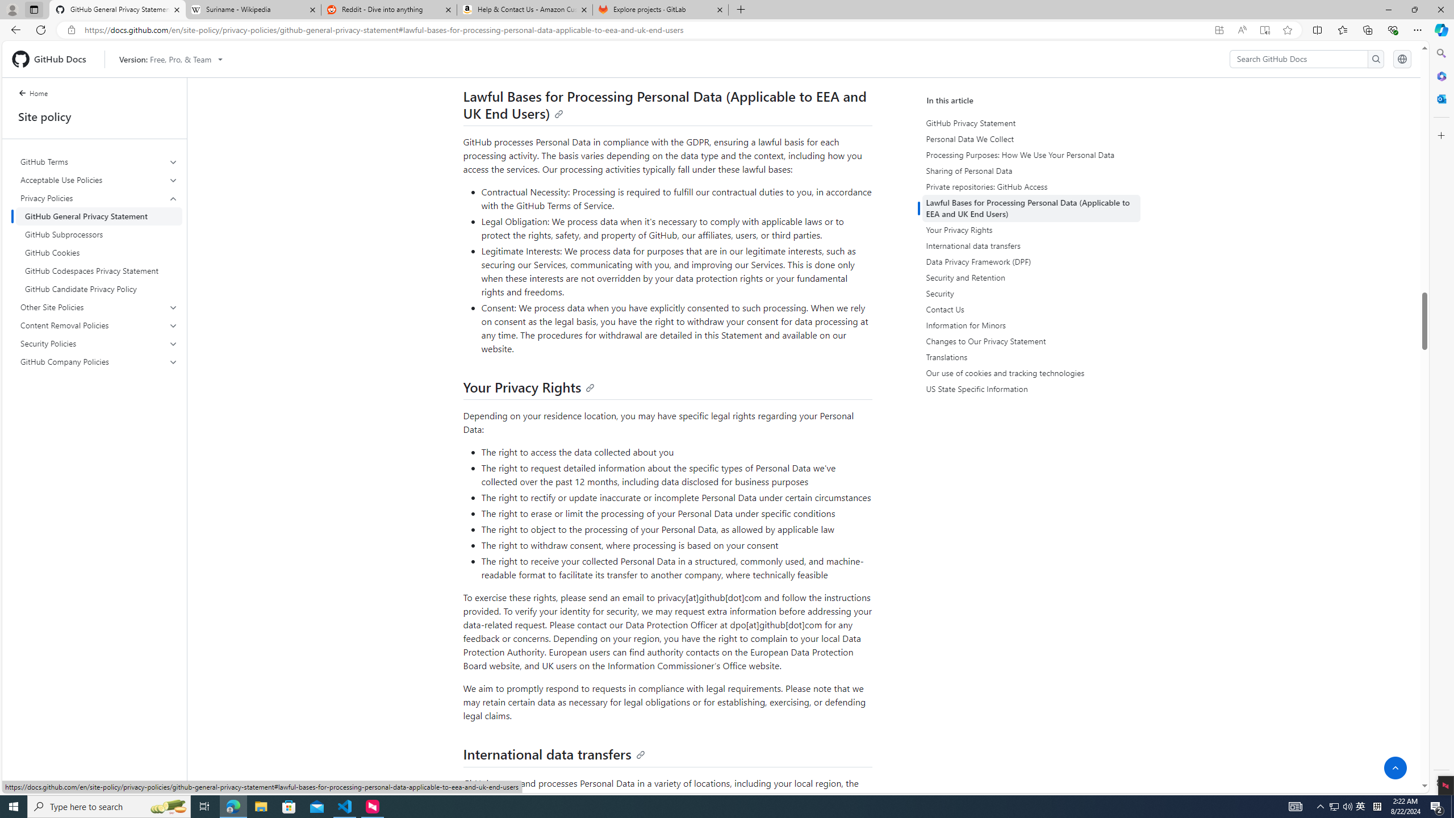  Describe the element at coordinates (99, 307) in the screenshot. I see `Other Site Policies` at that location.